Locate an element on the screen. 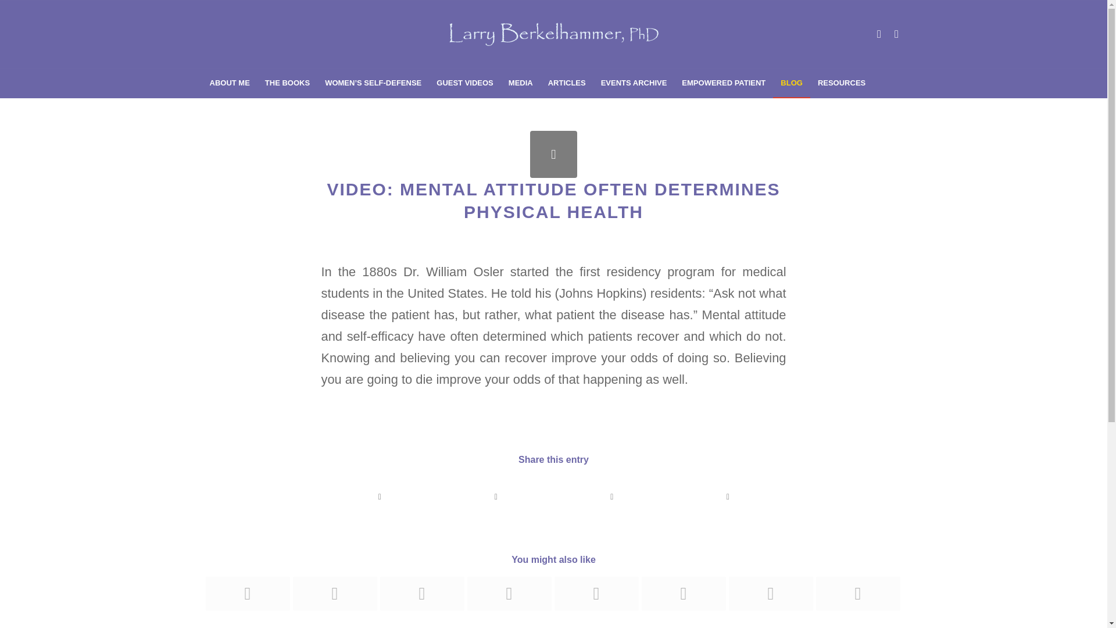 The width and height of the screenshot is (1116, 628). BLOG is located at coordinates (792, 83).